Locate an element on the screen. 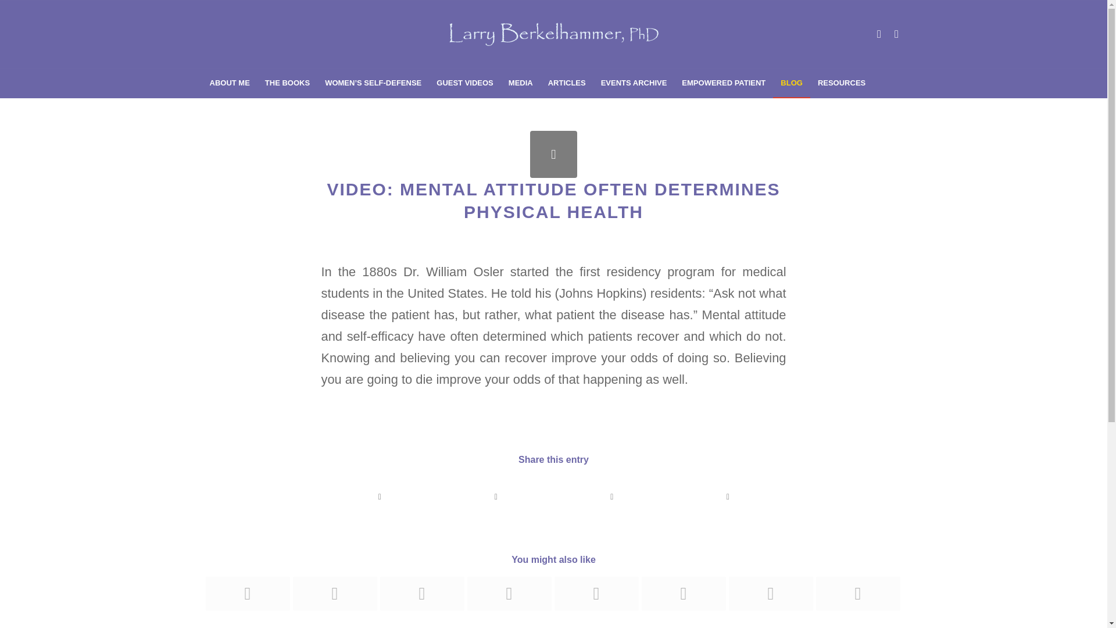 The width and height of the screenshot is (1116, 628). BLOG is located at coordinates (792, 83).